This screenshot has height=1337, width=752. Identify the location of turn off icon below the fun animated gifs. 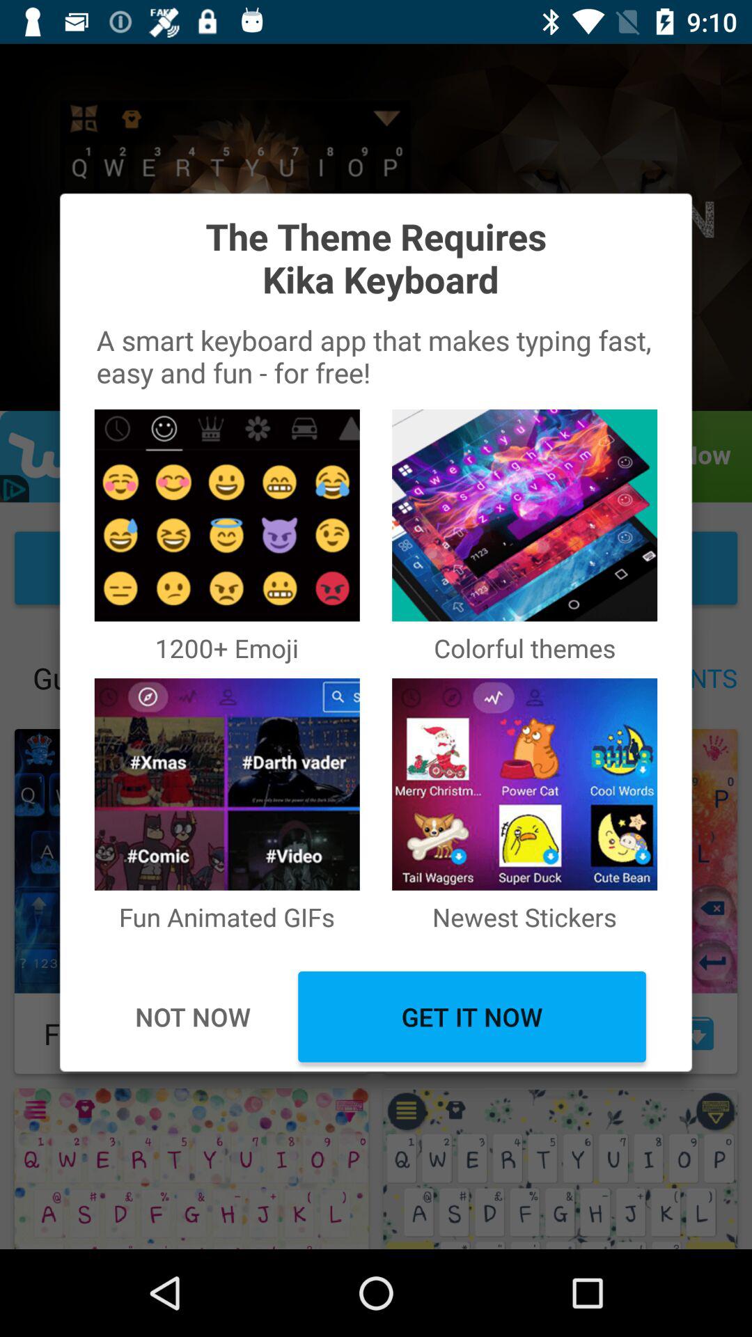
(192, 1017).